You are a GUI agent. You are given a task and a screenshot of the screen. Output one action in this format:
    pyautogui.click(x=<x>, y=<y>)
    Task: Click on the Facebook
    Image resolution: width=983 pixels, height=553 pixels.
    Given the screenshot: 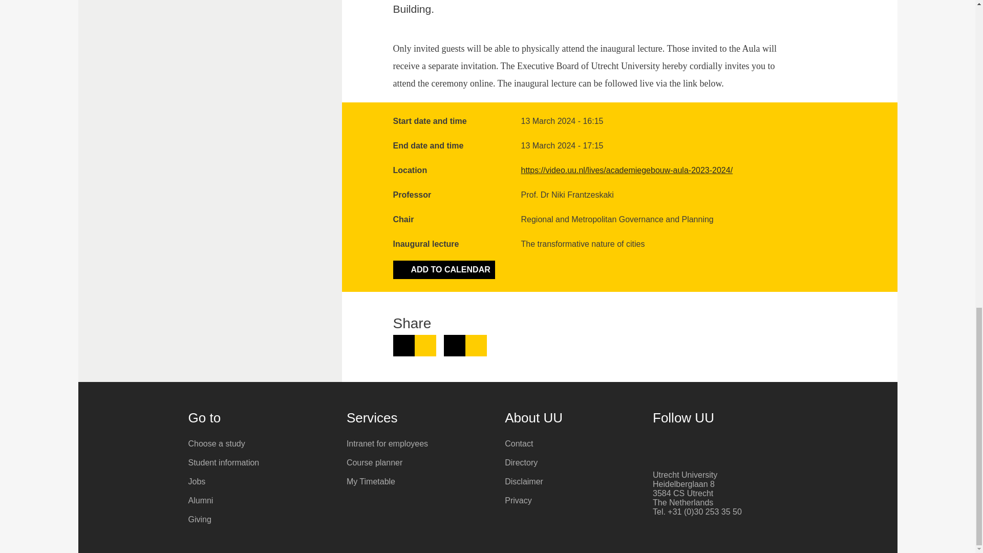 What is the action you would take?
    pyautogui.click(x=658, y=445)
    